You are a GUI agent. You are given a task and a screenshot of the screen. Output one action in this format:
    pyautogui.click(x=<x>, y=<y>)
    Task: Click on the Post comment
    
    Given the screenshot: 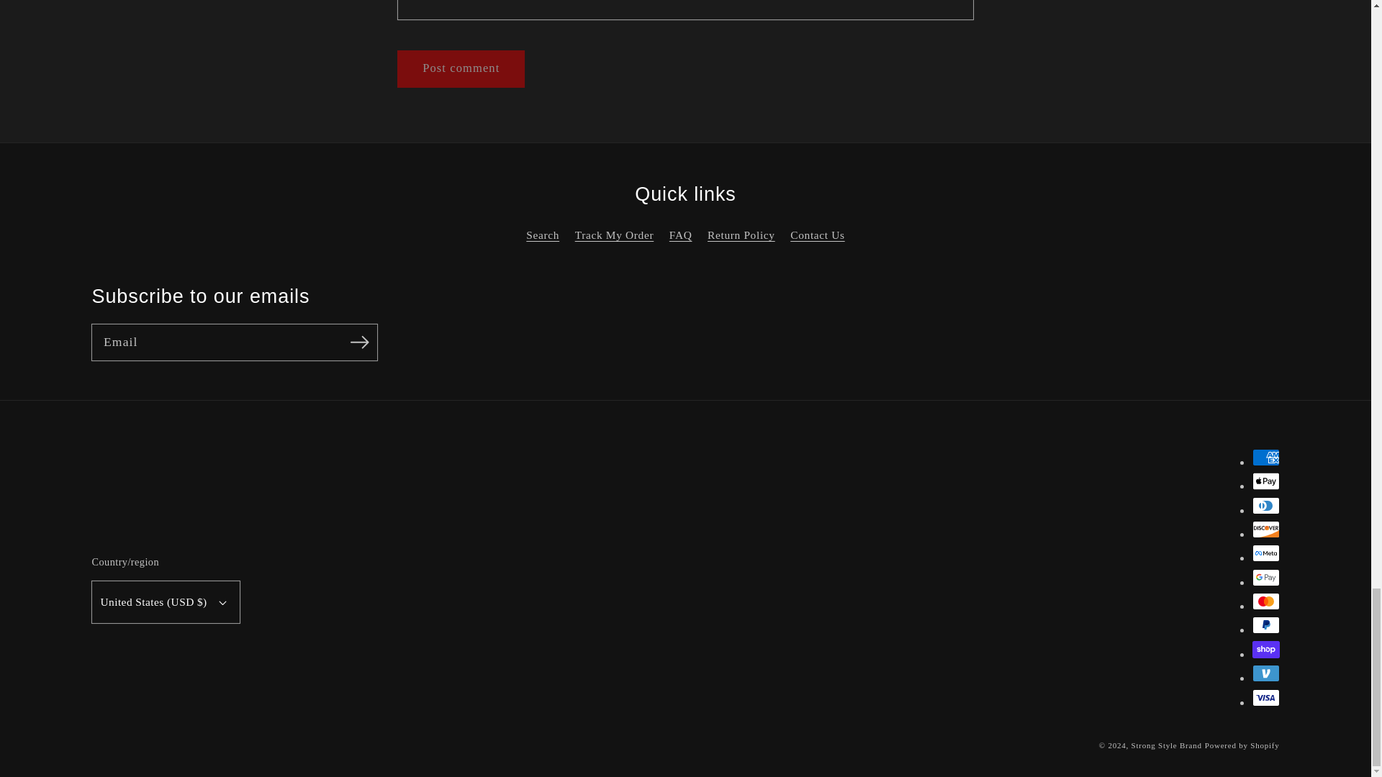 What is the action you would take?
    pyautogui.click(x=461, y=69)
    